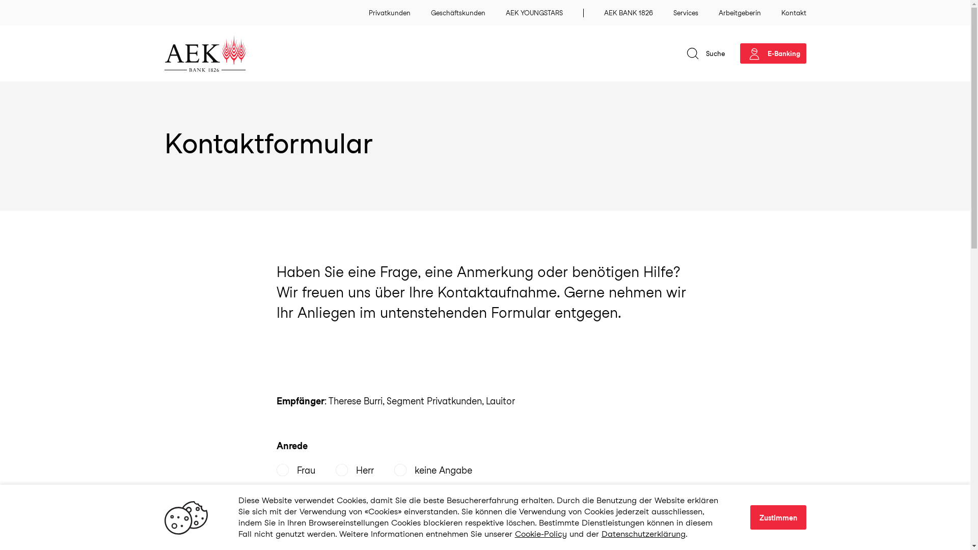  Describe the element at coordinates (794, 13) in the screenshot. I see `Kontakt` at that location.